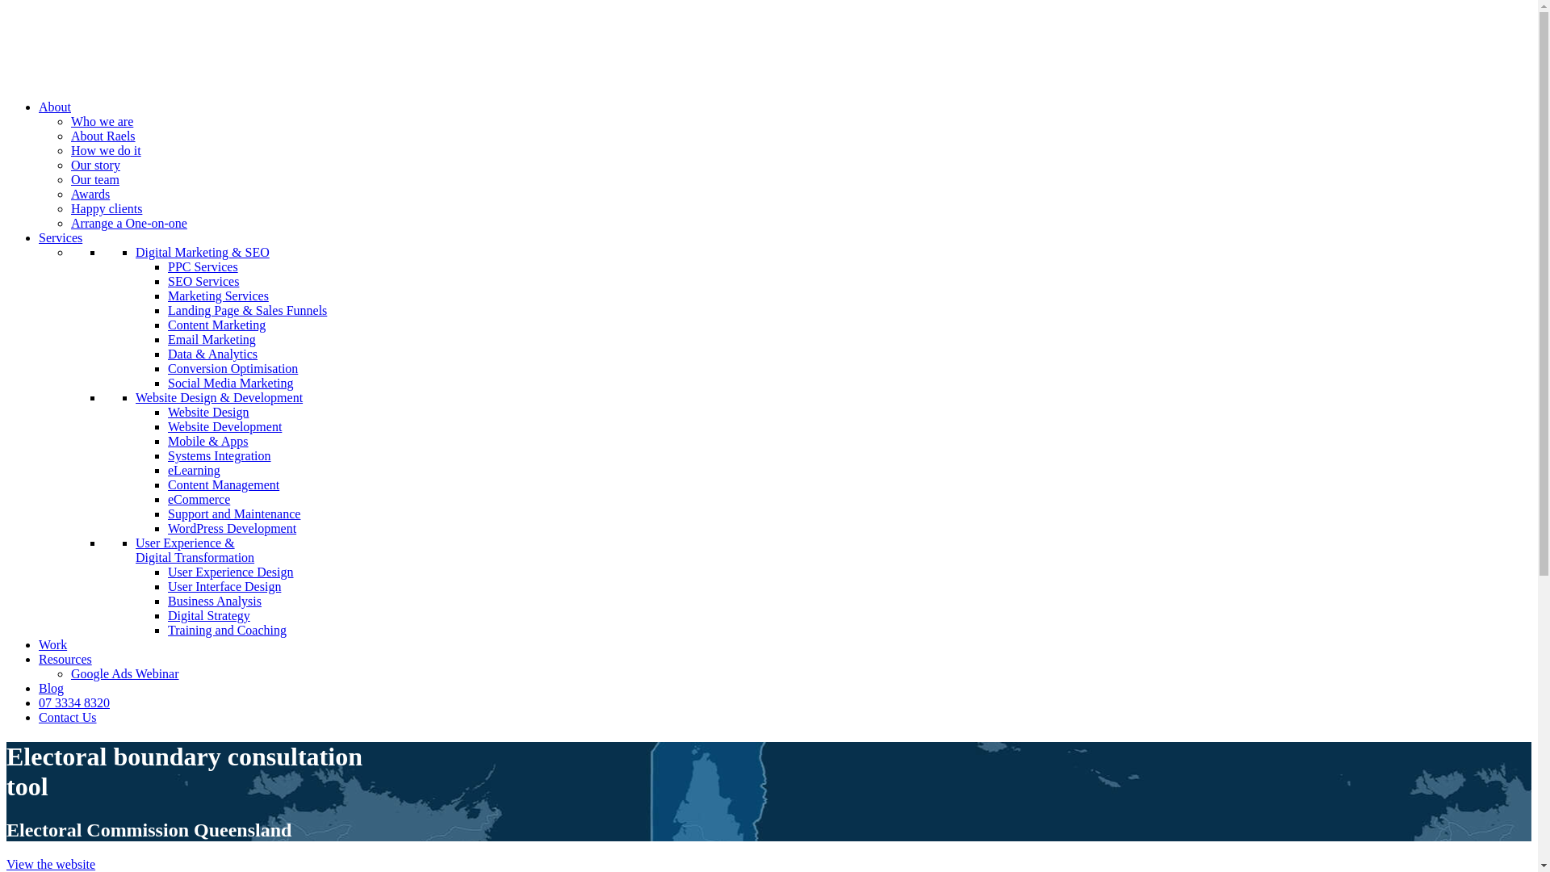 This screenshot has height=872, width=1550. I want to click on Digital Marketing & SEO, so click(203, 252).